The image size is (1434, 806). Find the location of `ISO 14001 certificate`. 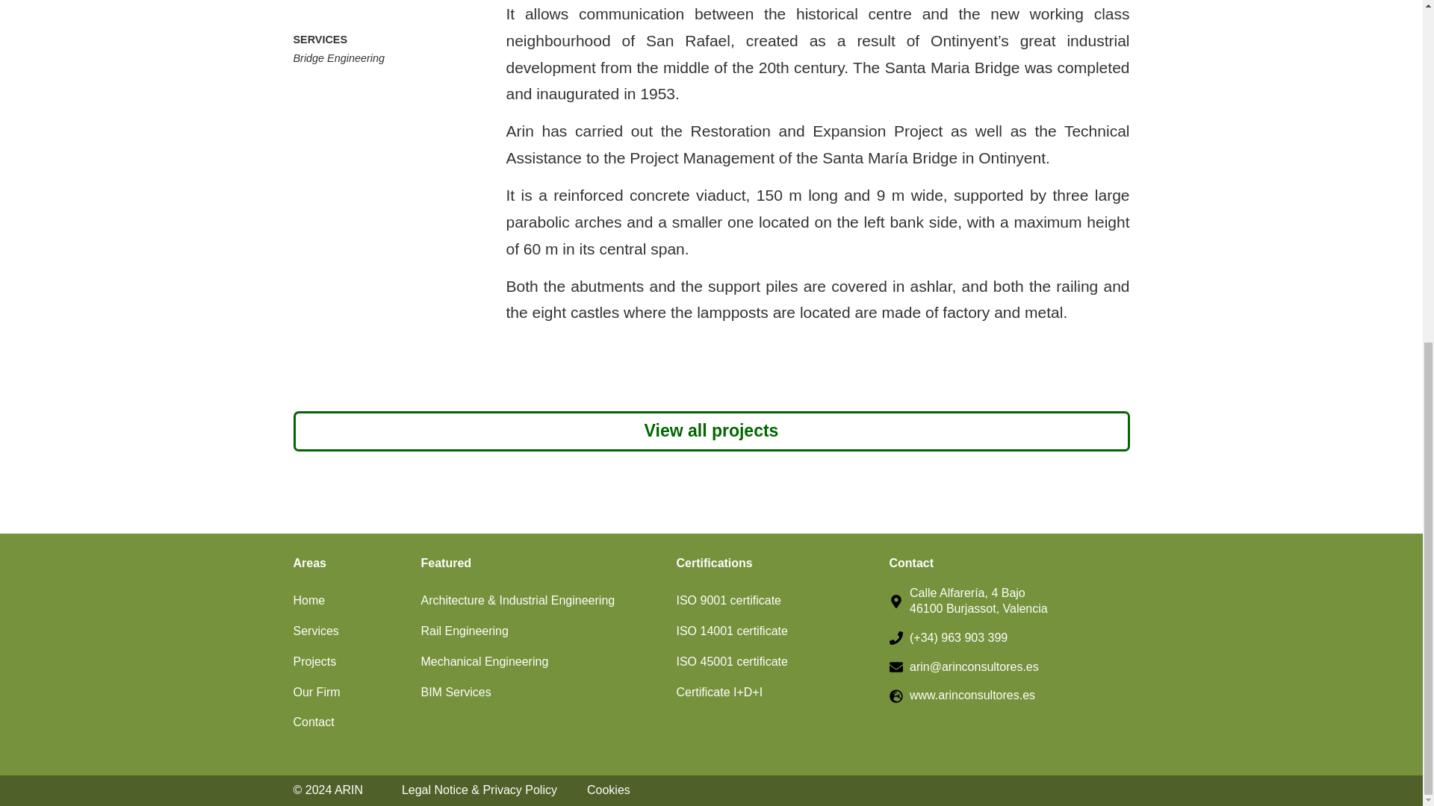

ISO 14001 certificate is located at coordinates (775, 631).